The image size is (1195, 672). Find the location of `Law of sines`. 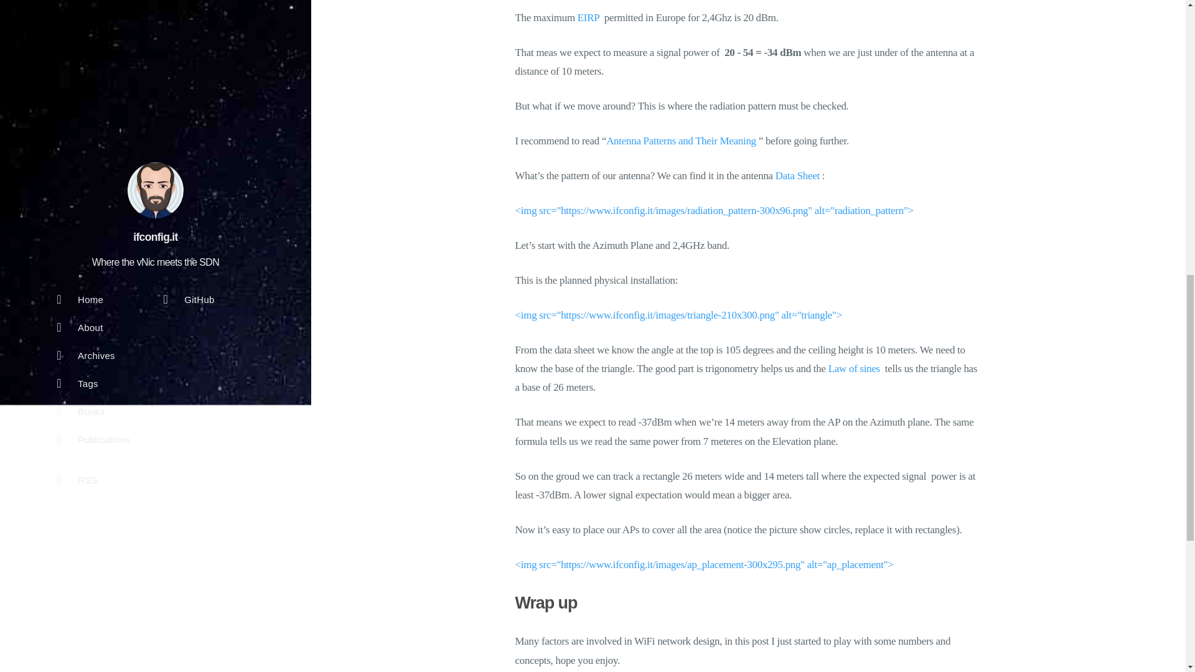

Law of sines is located at coordinates (854, 368).